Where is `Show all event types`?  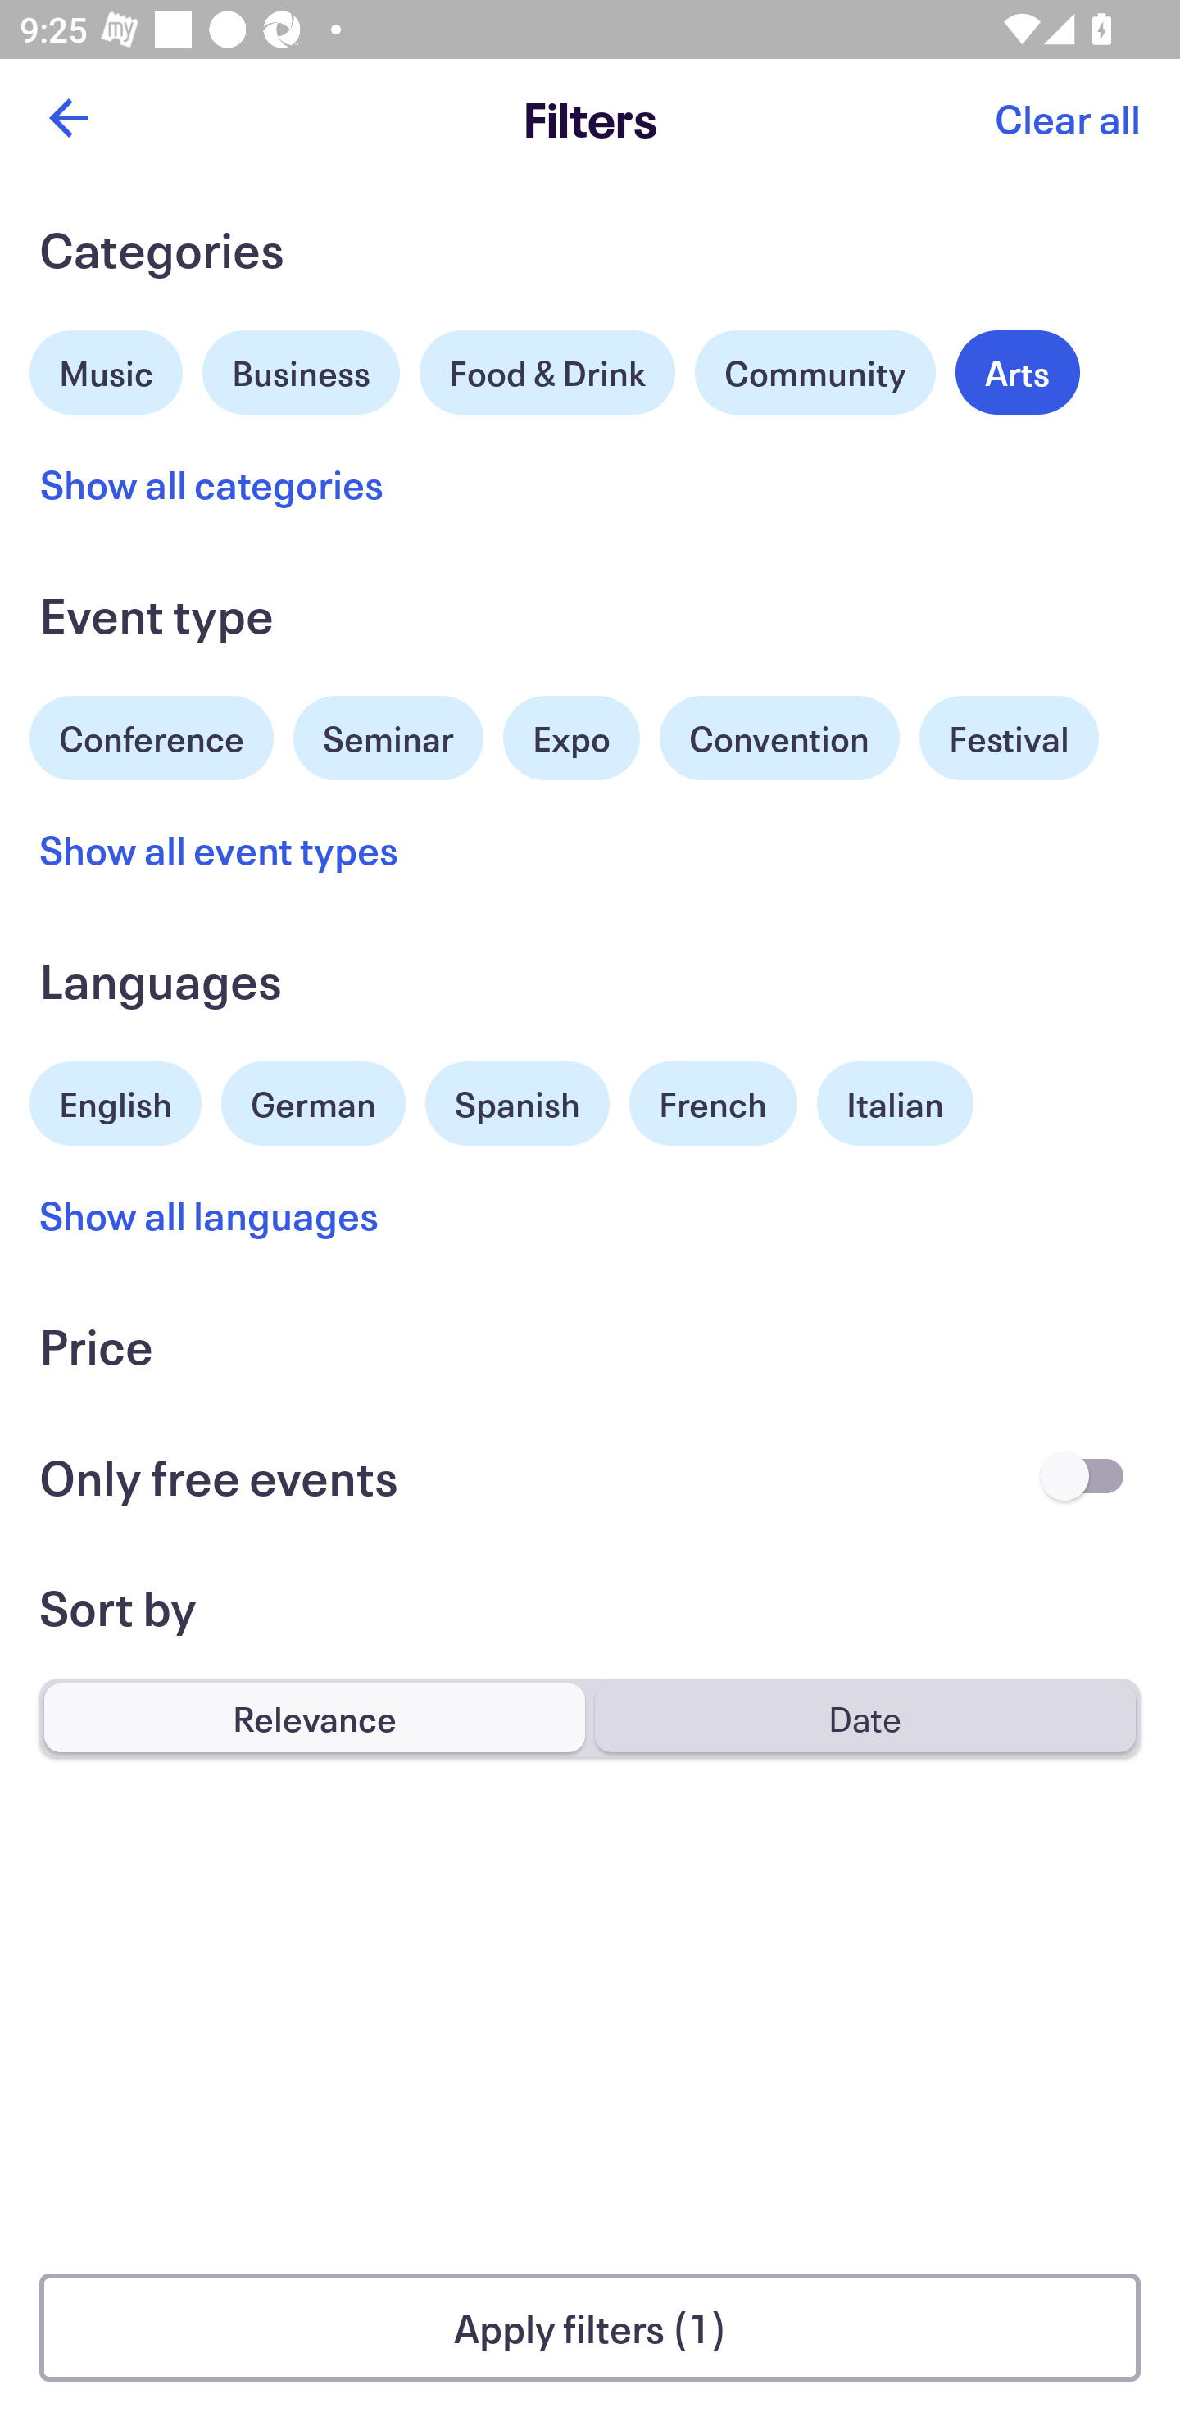
Show all event types is located at coordinates (220, 849).